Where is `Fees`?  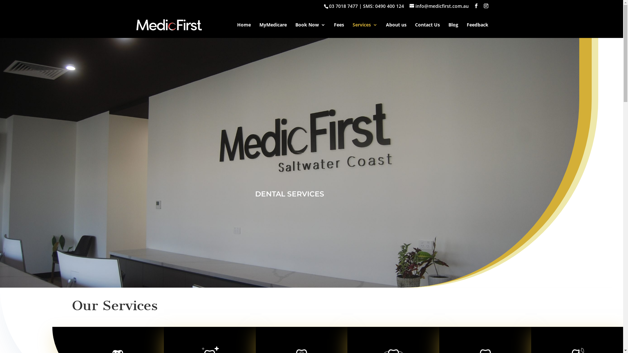 Fees is located at coordinates (339, 30).